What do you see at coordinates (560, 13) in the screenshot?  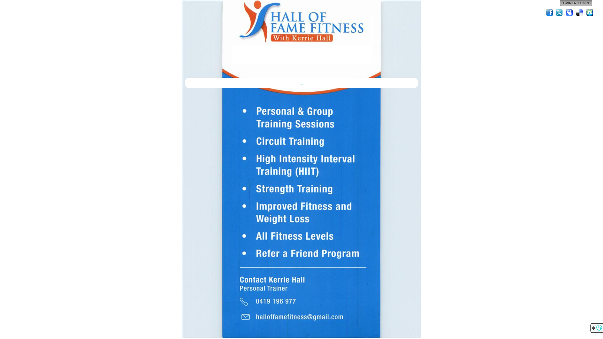 I see `Twitter` at bounding box center [560, 13].